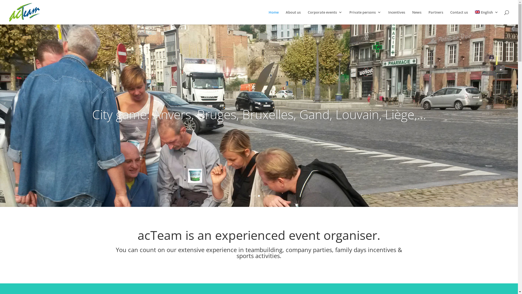 The width and height of the screenshot is (522, 294). What do you see at coordinates (459, 17) in the screenshot?
I see `Contact us` at bounding box center [459, 17].